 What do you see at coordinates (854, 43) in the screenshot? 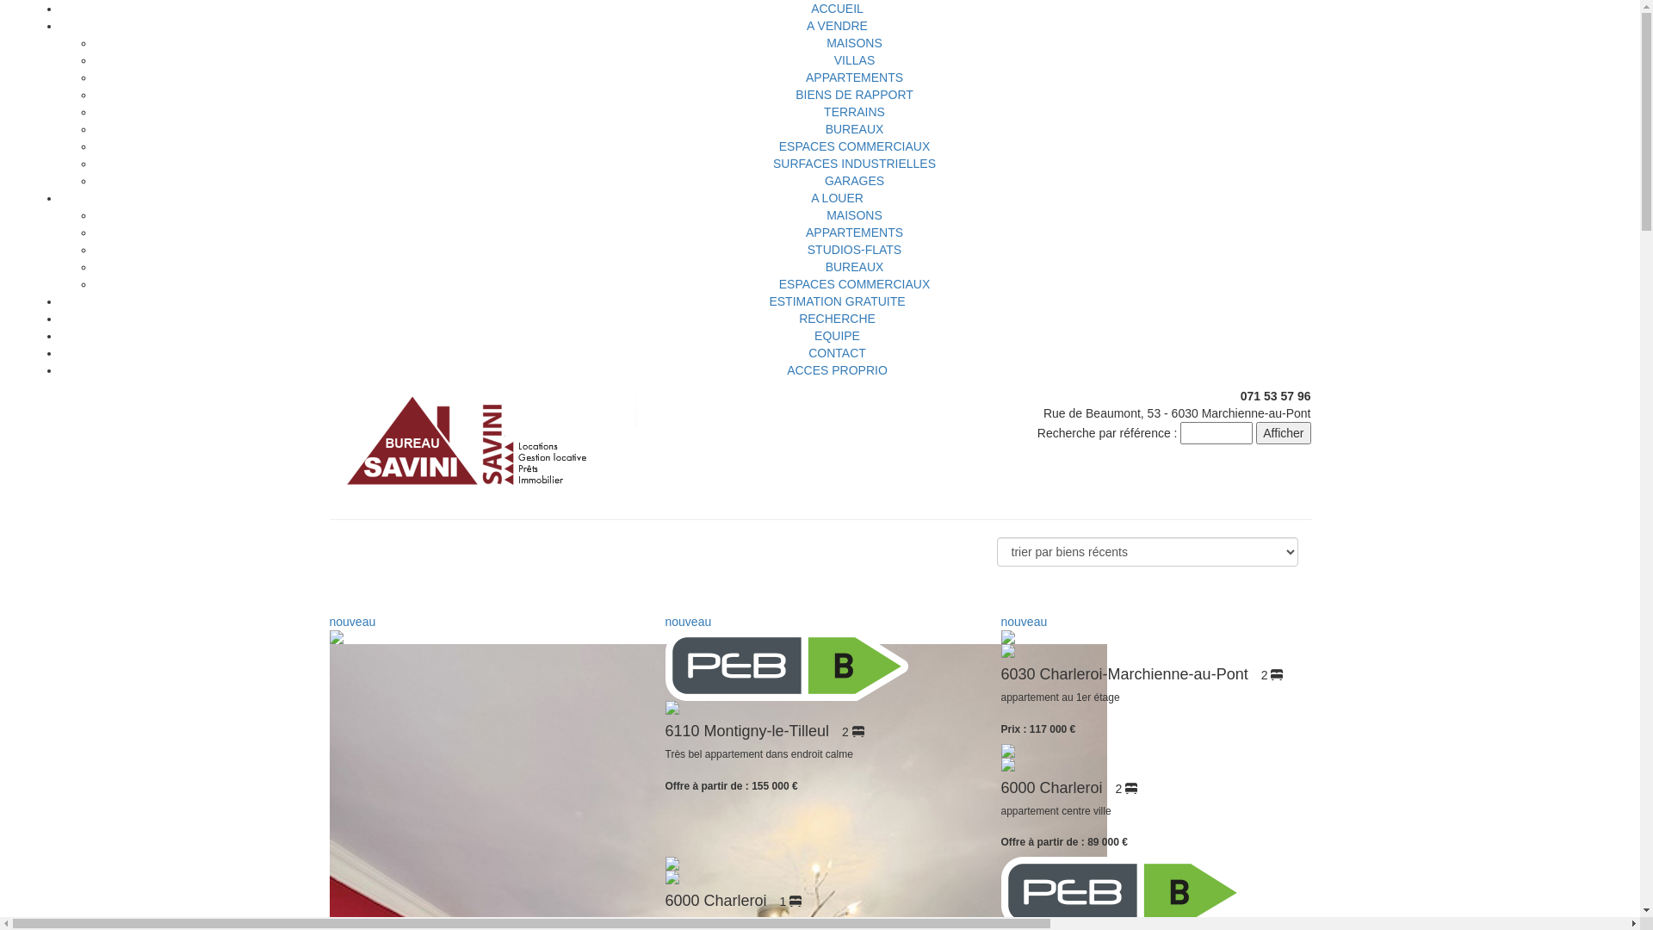
I see `MAISONS` at bounding box center [854, 43].